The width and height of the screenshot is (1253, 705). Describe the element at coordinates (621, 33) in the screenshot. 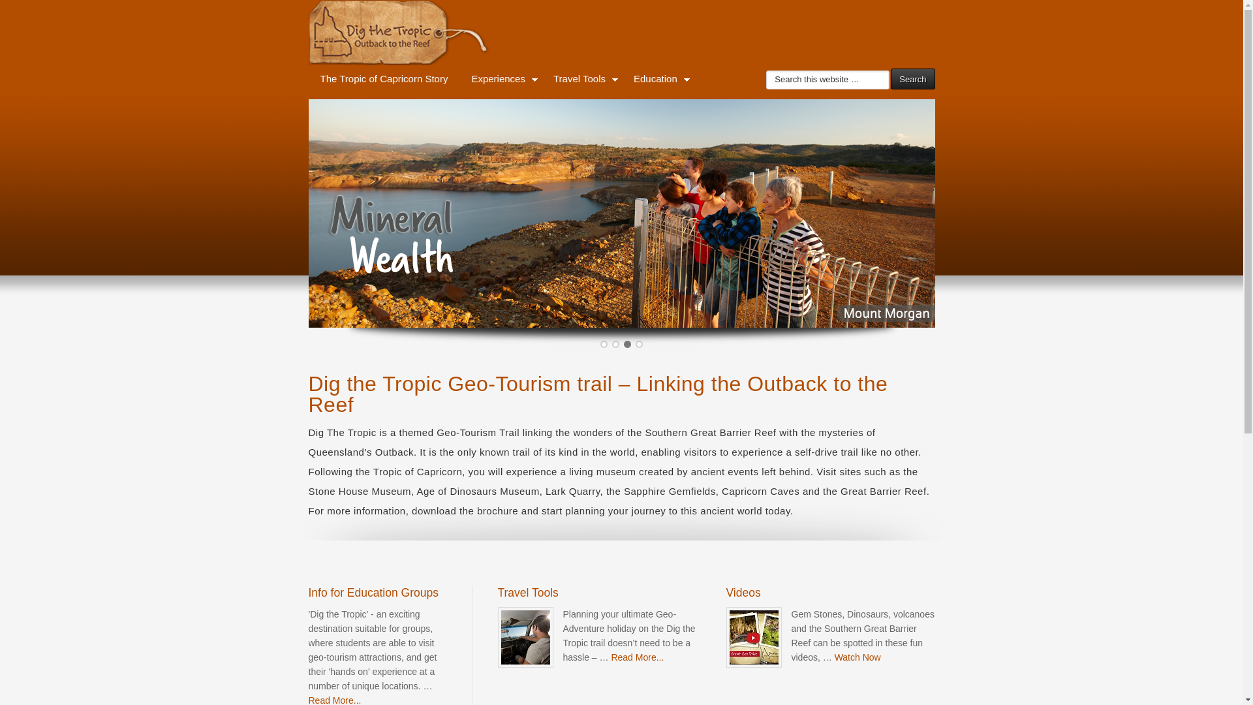

I see `Dig the Tropic` at that location.